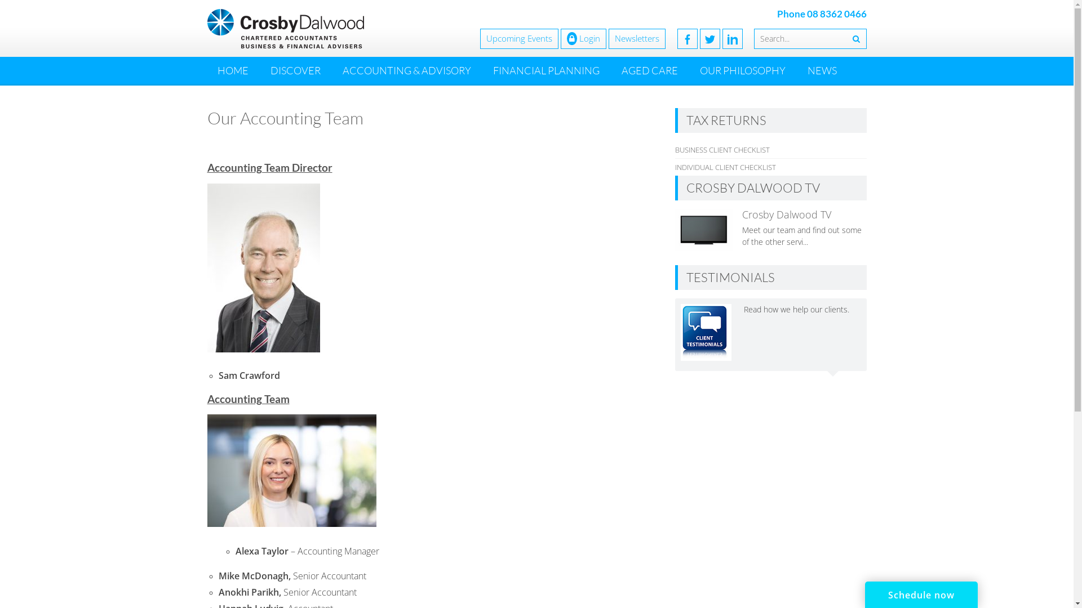  Describe the element at coordinates (520, 39) in the screenshot. I see `Upcoming Events` at that location.